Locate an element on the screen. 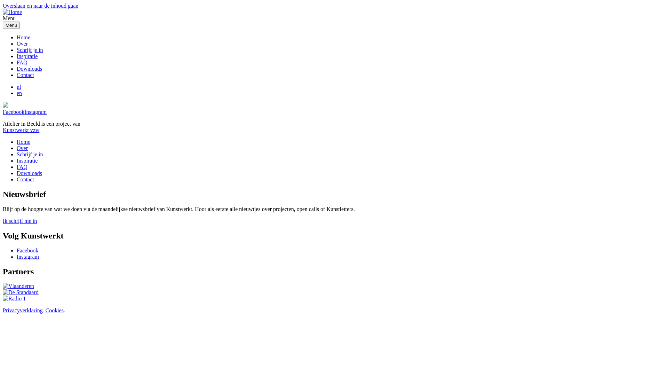 The width and height of the screenshot is (668, 376). Instagram is located at coordinates (35, 112).